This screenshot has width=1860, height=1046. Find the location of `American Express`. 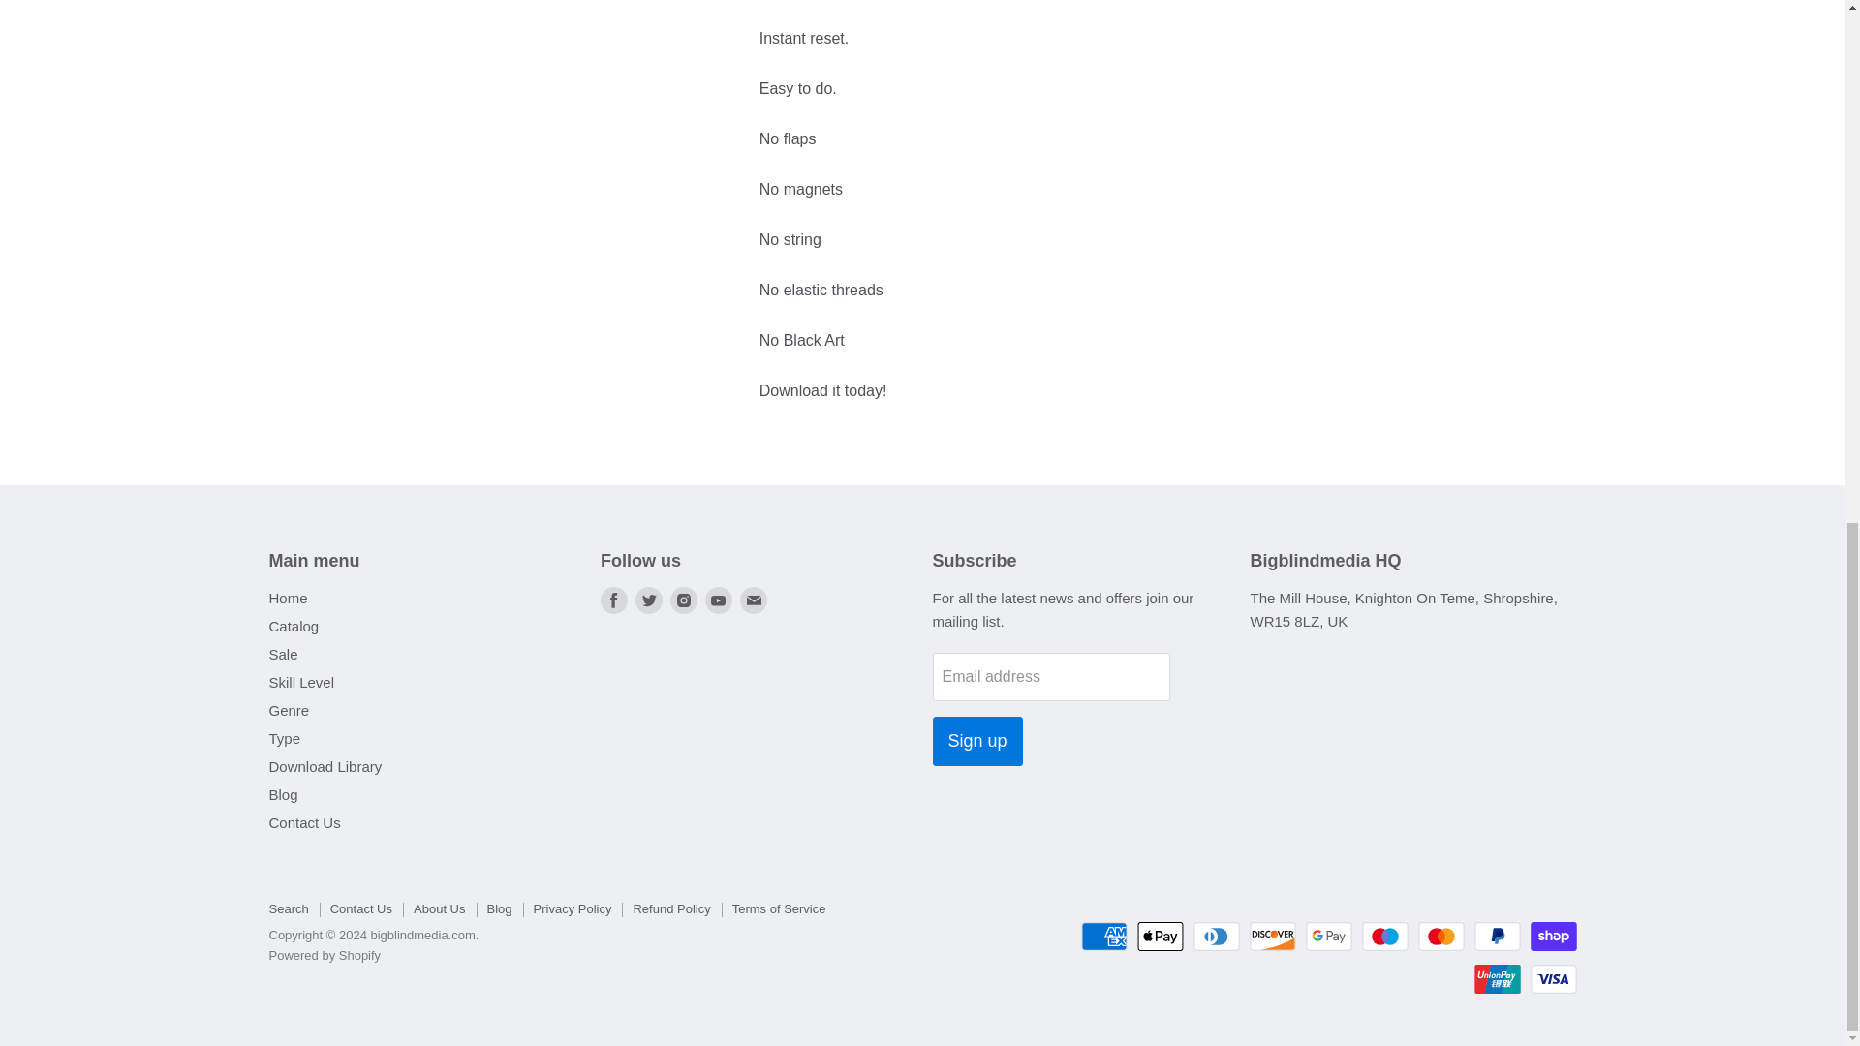

American Express is located at coordinates (1103, 936).